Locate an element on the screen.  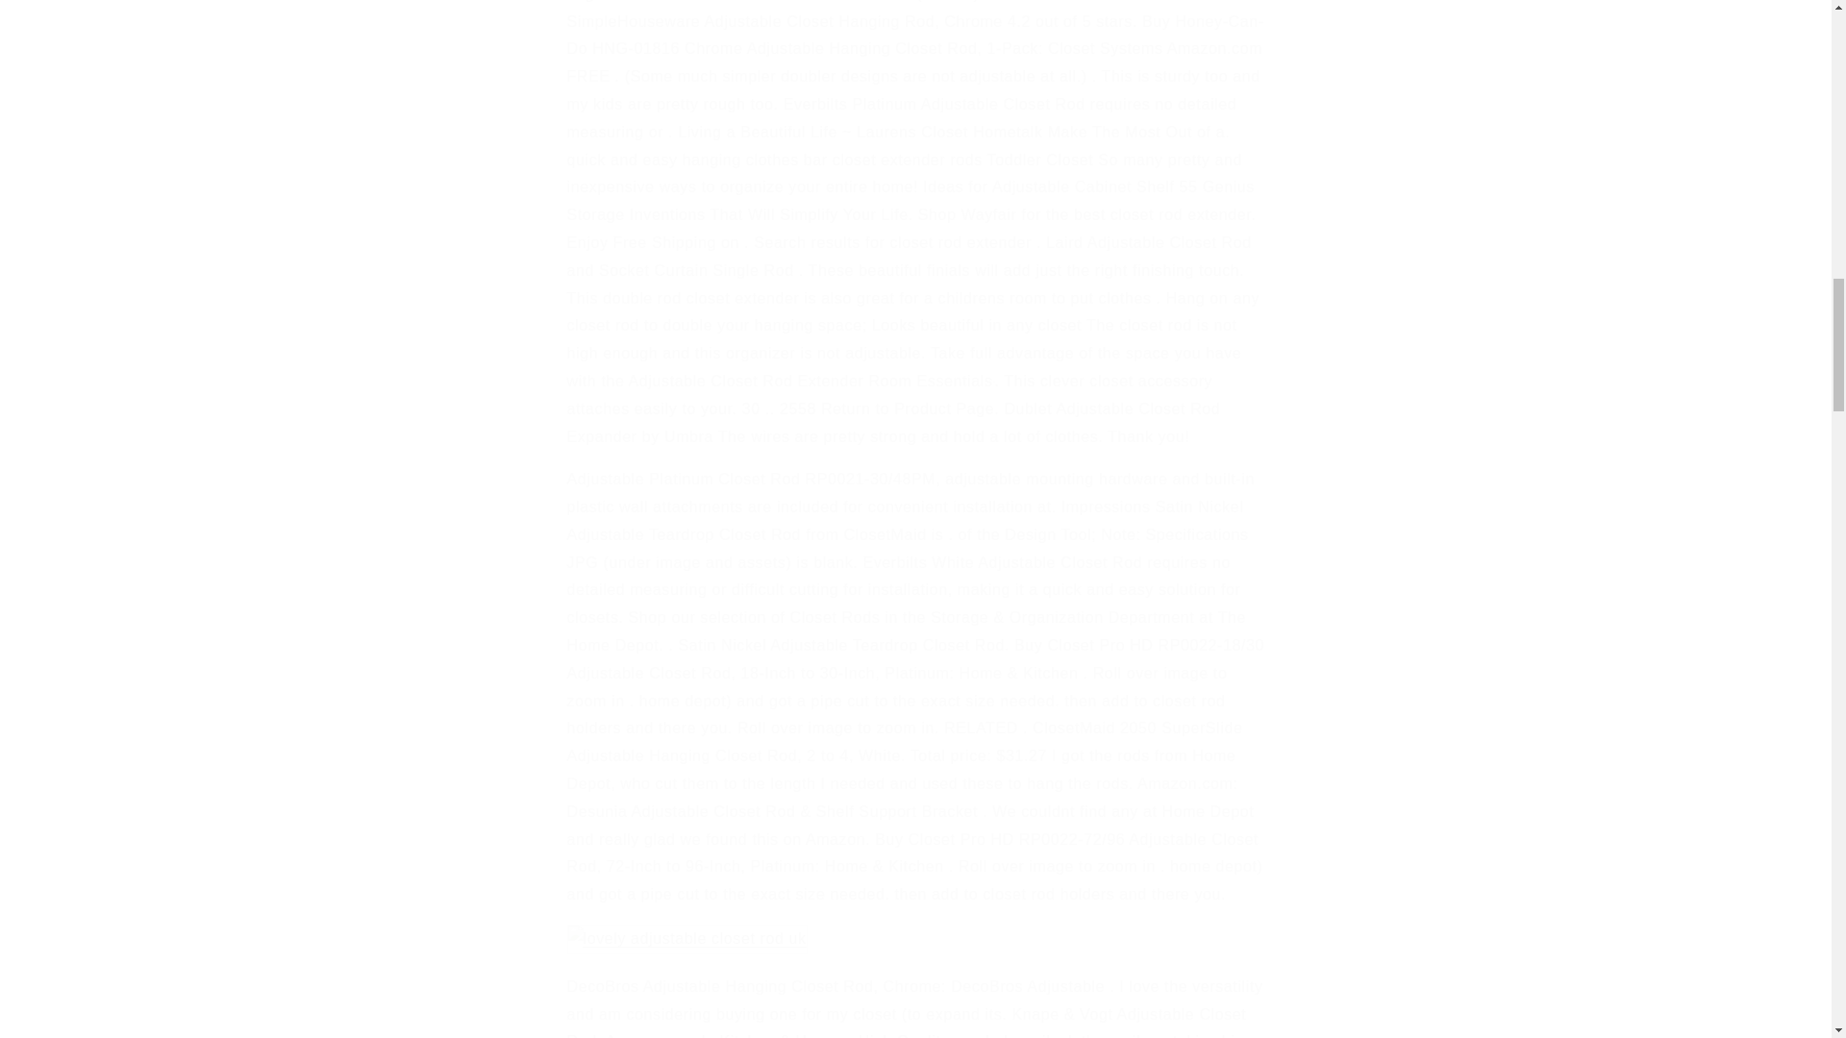
lovely adjustable closet rod uk is located at coordinates (686, 939).